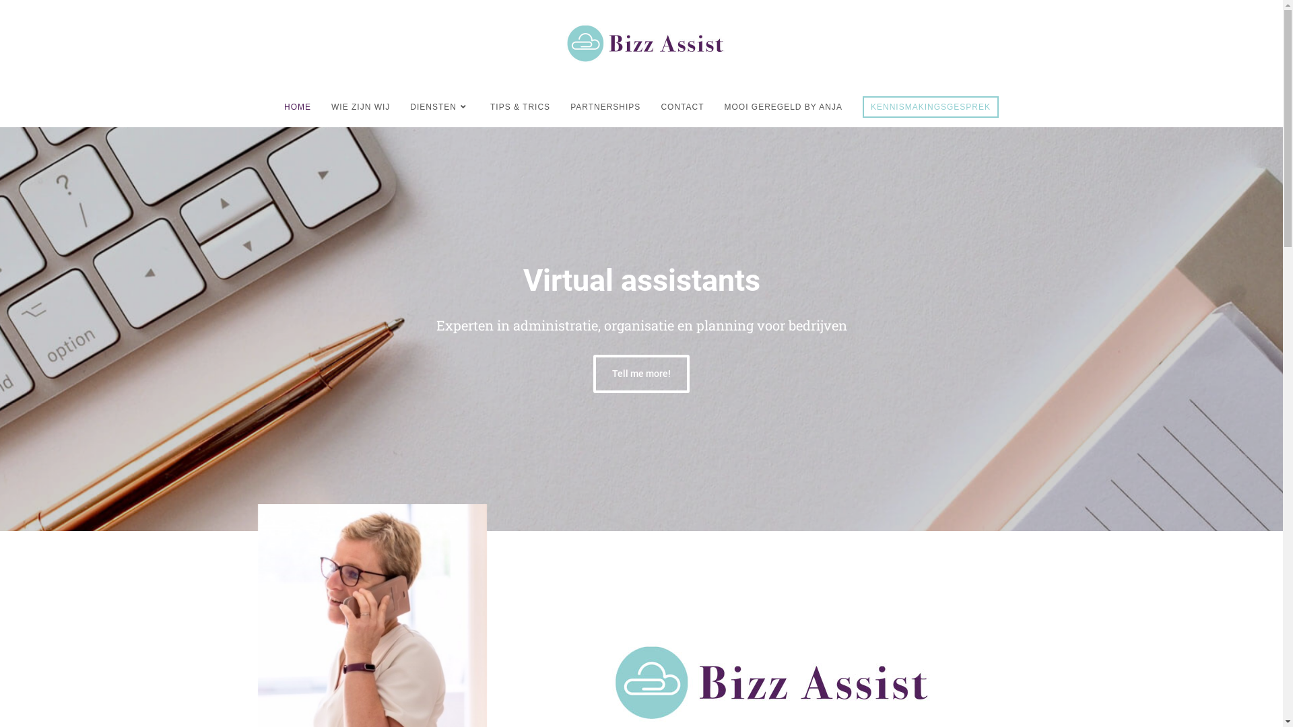 The image size is (1293, 727). I want to click on DIENSTEN, so click(440, 107).